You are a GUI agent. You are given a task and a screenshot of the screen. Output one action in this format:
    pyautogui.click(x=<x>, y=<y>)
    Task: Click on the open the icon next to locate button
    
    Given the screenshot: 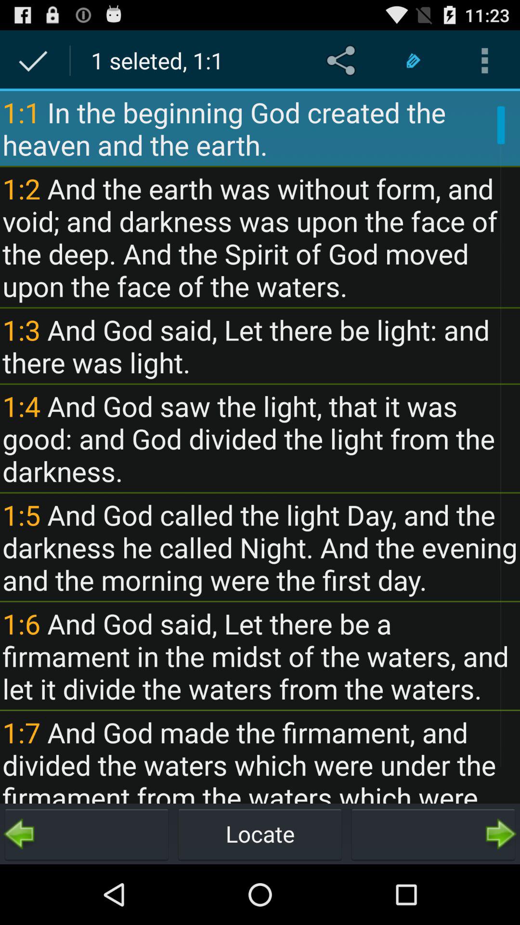 What is the action you would take?
    pyautogui.click(x=433, y=833)
    